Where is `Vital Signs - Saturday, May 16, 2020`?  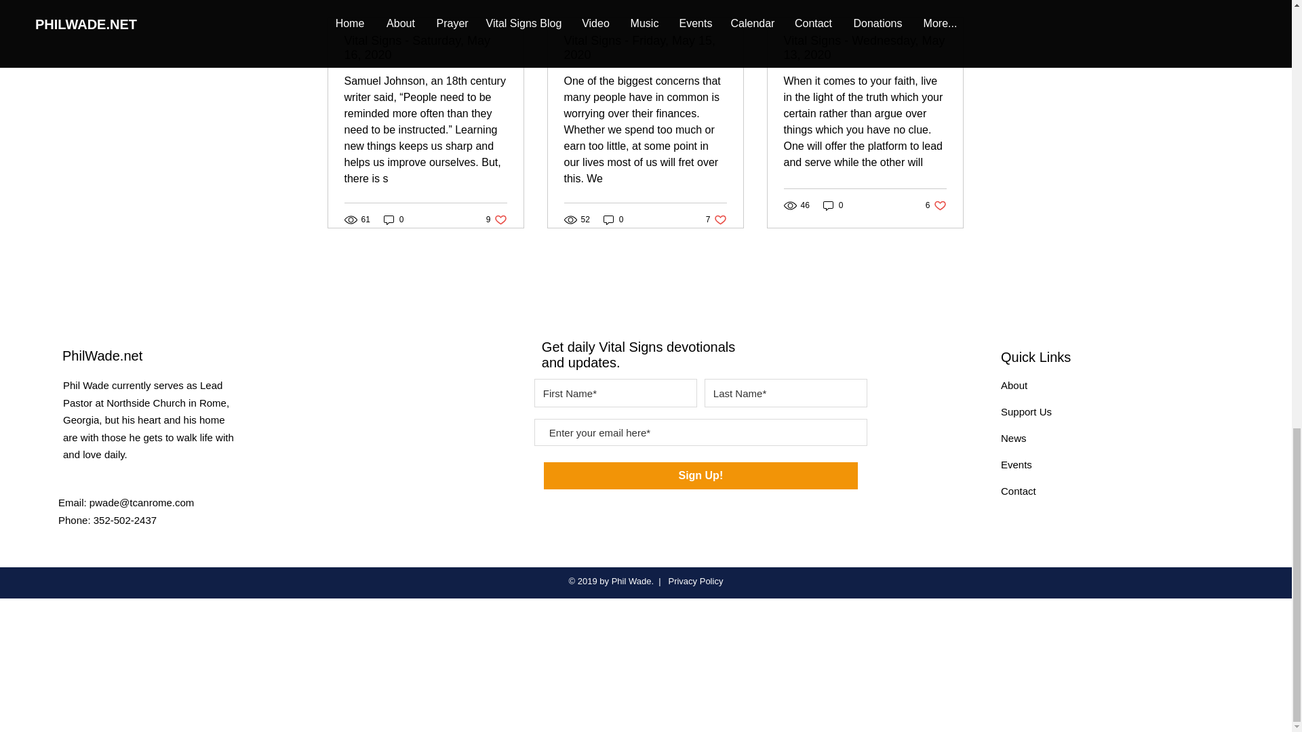
Vital Signs - Saturday, May 16, 2020 is located at coordinates (426, 47).